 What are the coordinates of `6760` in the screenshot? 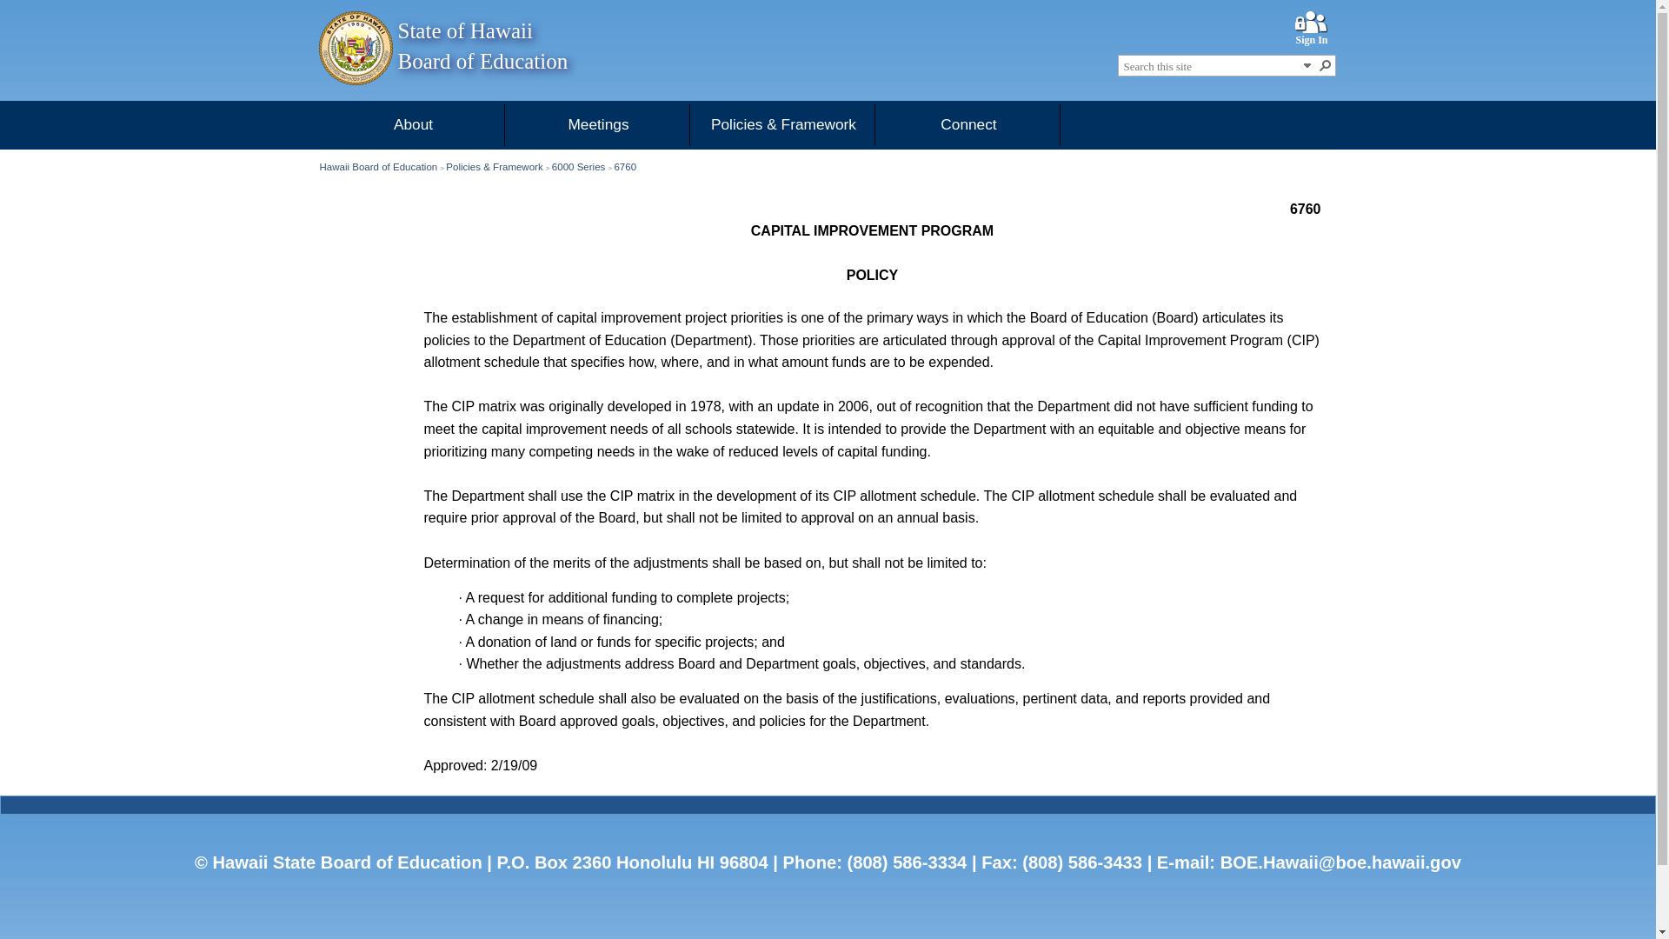 It's located at (624, 166).